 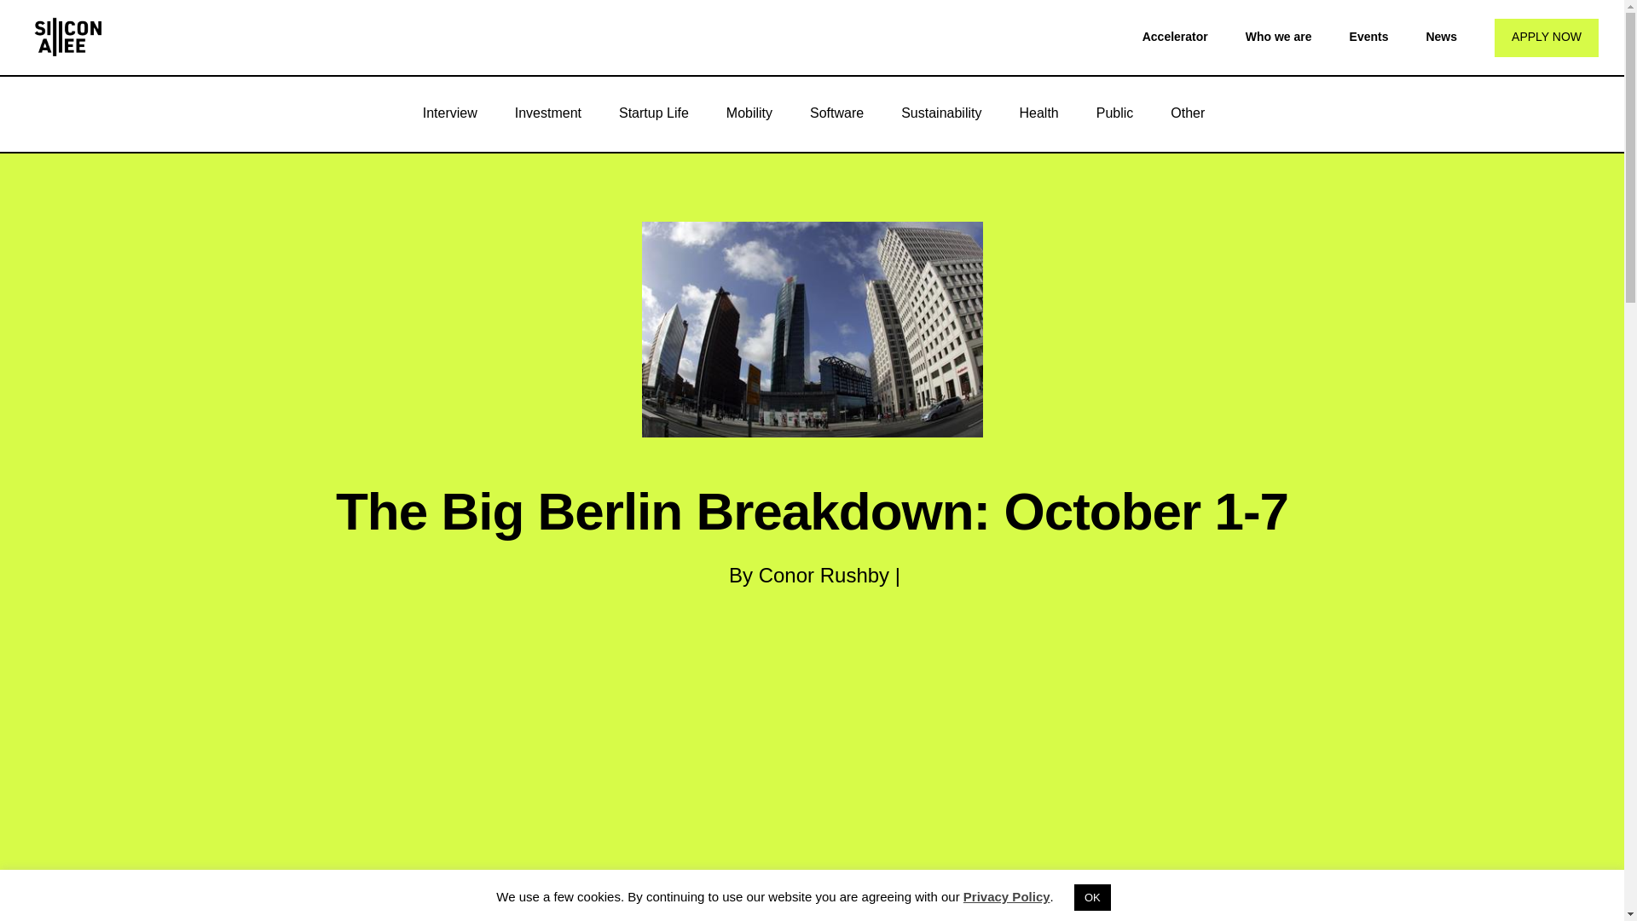 What do you see at coordinates (1038, 113) in the screenshot?
I see `Health` at bounding box center [1038, 113].